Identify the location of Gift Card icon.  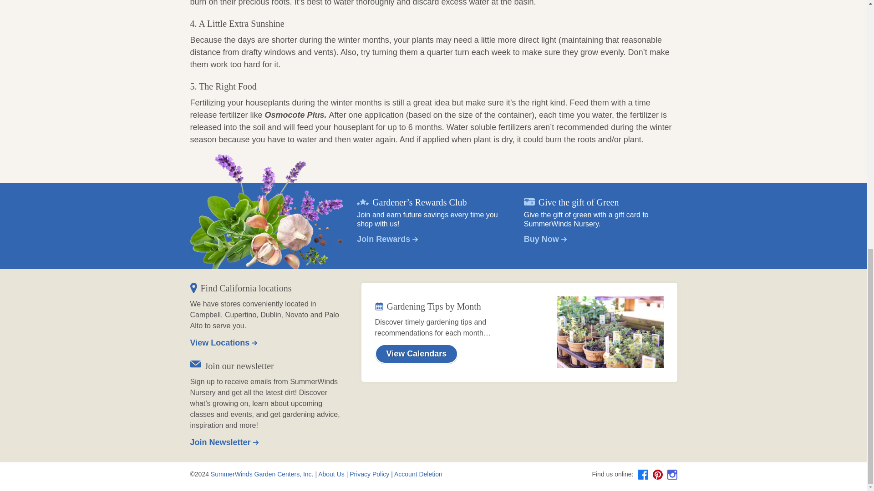
(529, 202).